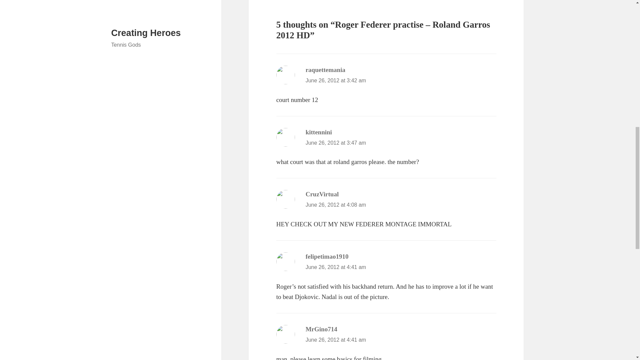 The image size is (640, 360). What do you see at coordinates (336, 143) in the screenshot?
I see `June 26, 2012 at 3:47 am` at bounding box center [336, 143].